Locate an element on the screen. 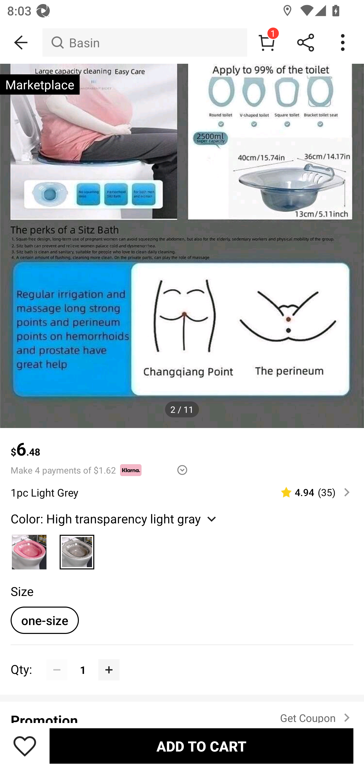 The height and width of the screenshot is (769, 364). PHOTOS Marketplace 2 / 11 is located at coordinates (182, 246).